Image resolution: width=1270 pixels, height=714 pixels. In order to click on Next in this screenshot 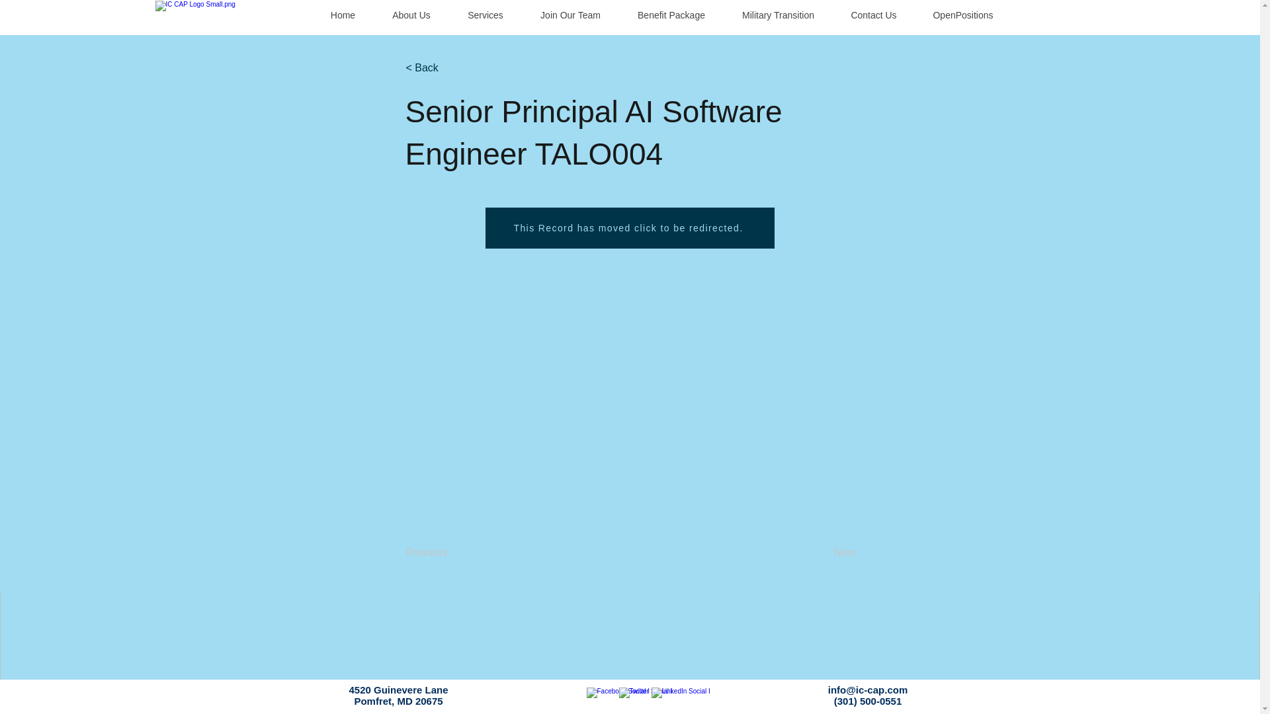, I will do `click(823, 553)`.